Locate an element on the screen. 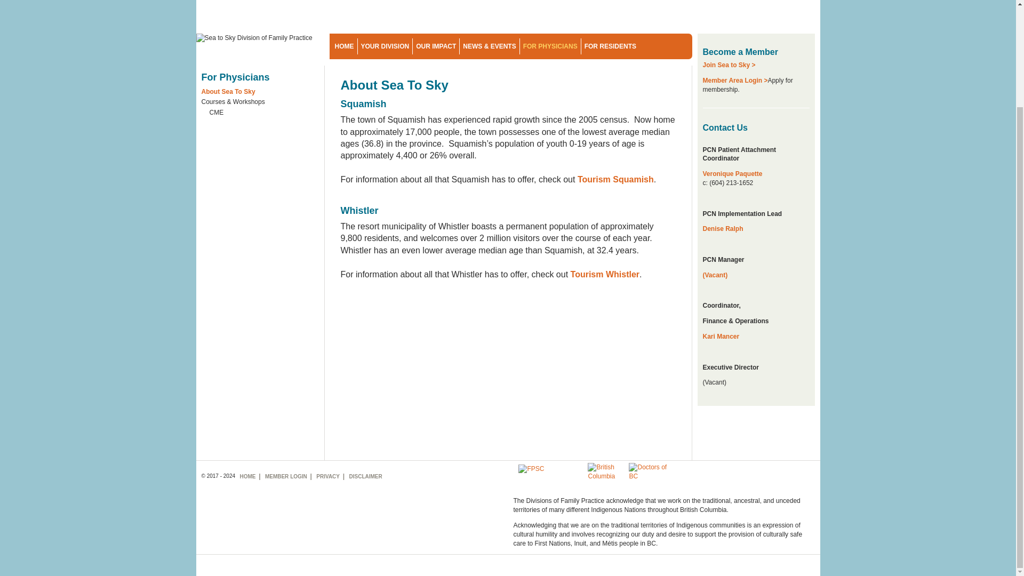 Image resolution: width=1024 pixels, height=576 pixels. Tourism Squamish is located at coordinates (615, 179).